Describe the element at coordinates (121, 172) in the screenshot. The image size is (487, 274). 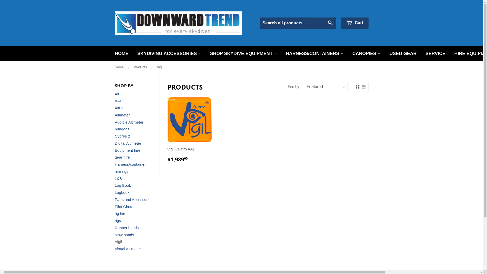
I see `hire rigs` at that location.